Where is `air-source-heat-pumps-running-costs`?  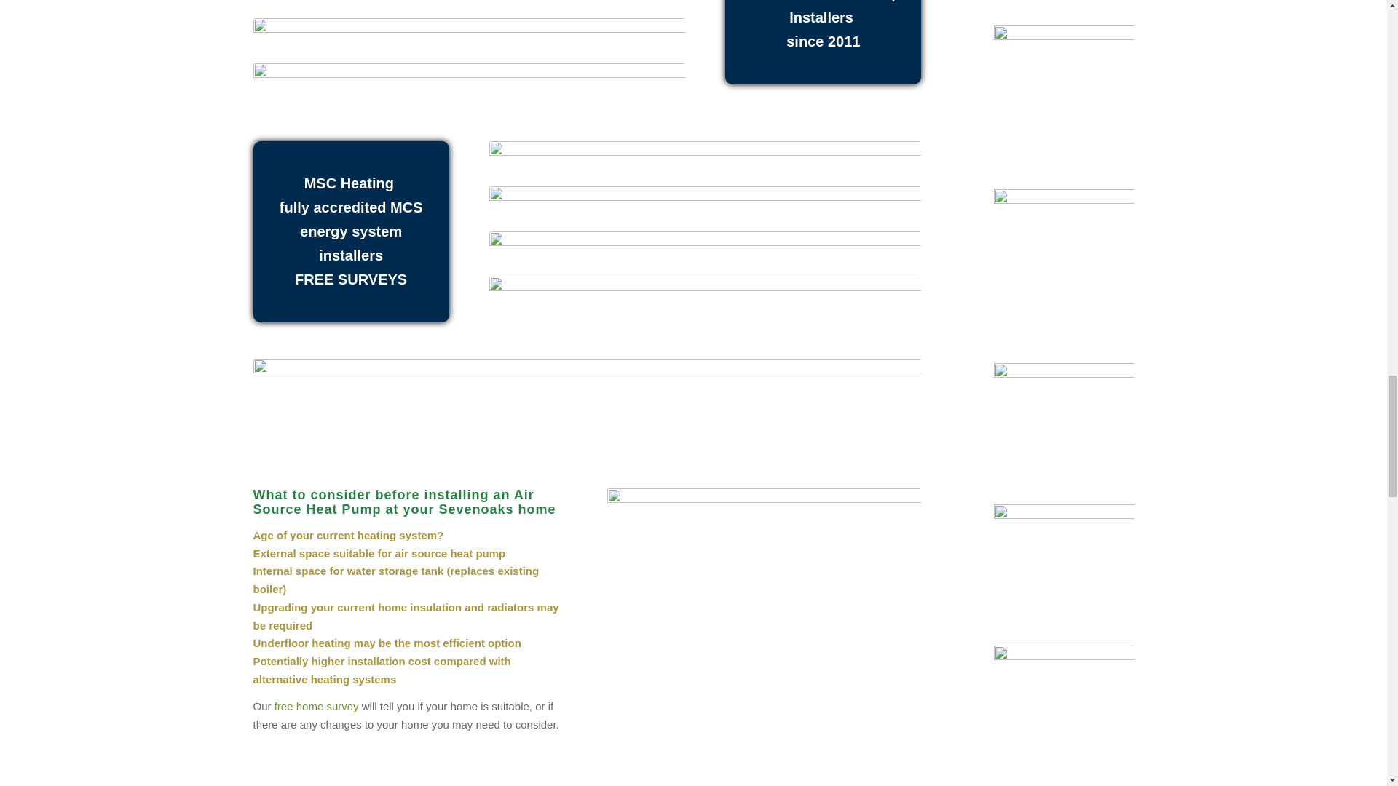 air-source-heat-pumps-running-costs is located at coordinates (469, 39).